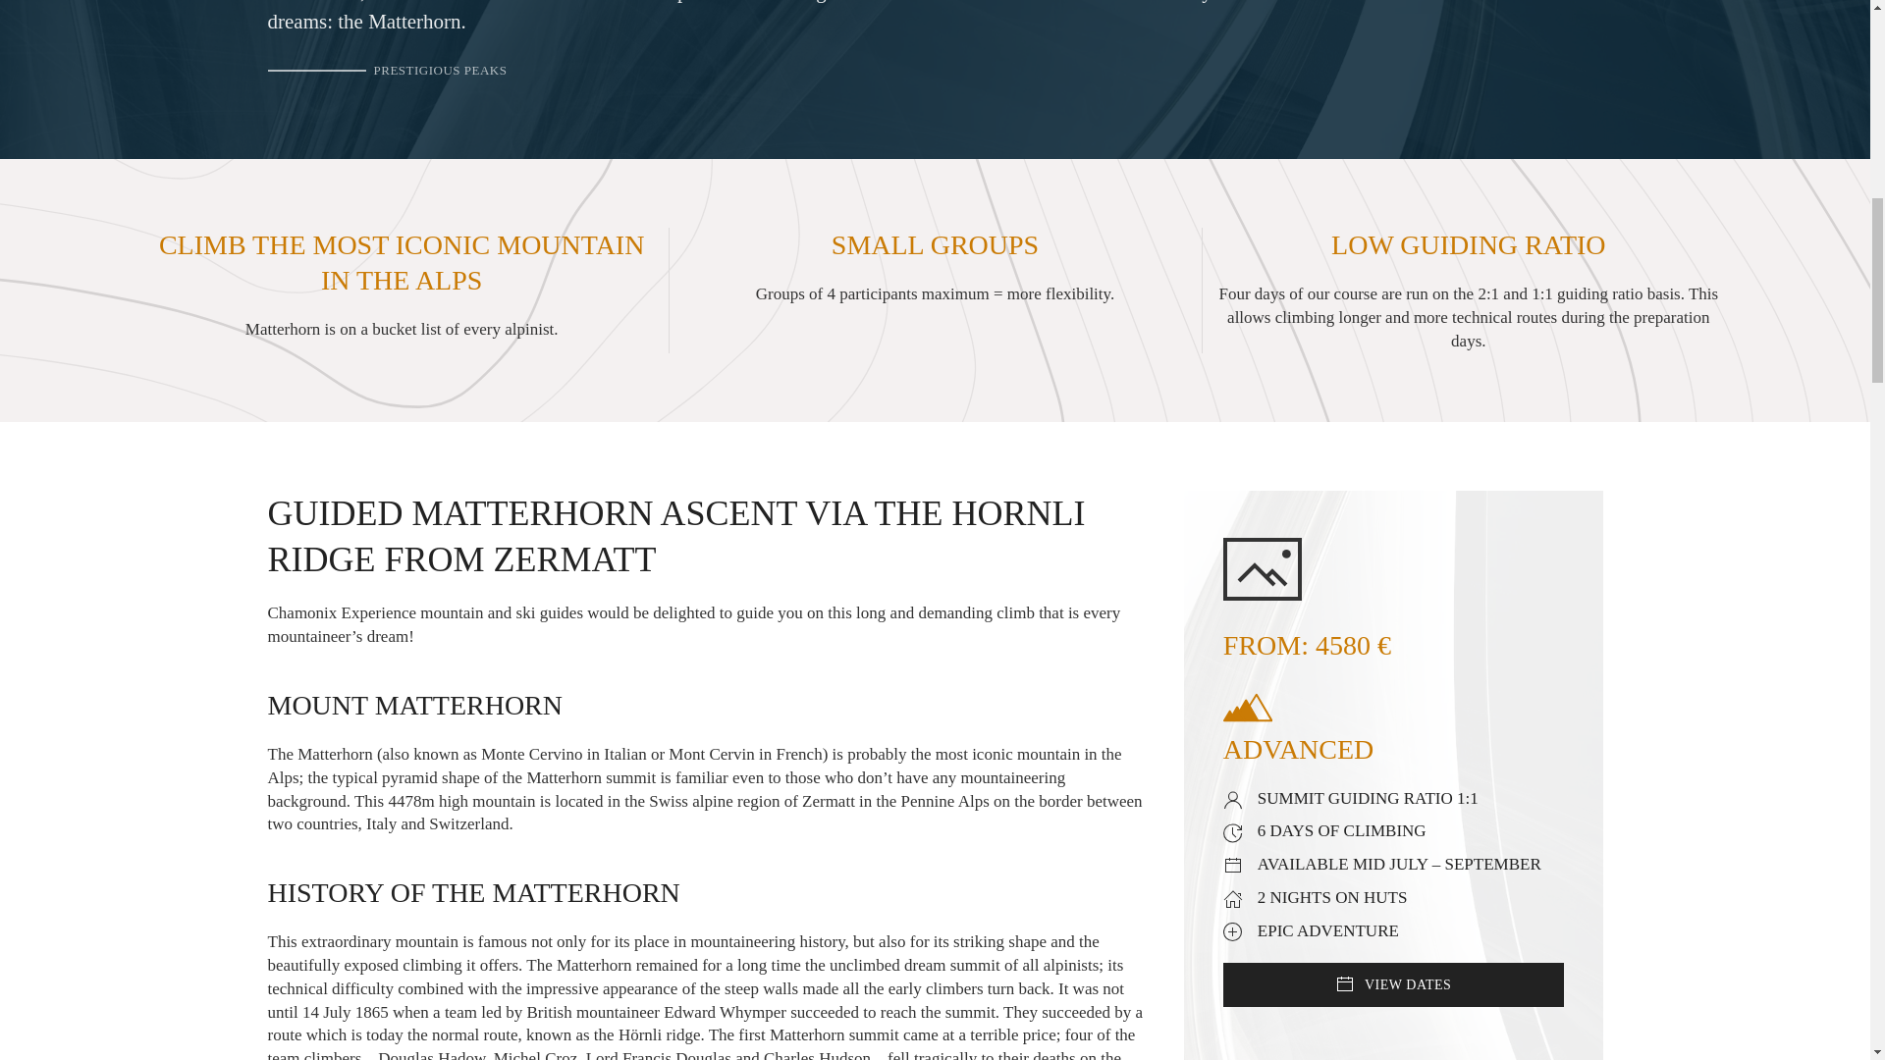  What do you see at coordinates (1394, 984) in the screenshot?
I see `View dates` at bounding box center [1394, 984].